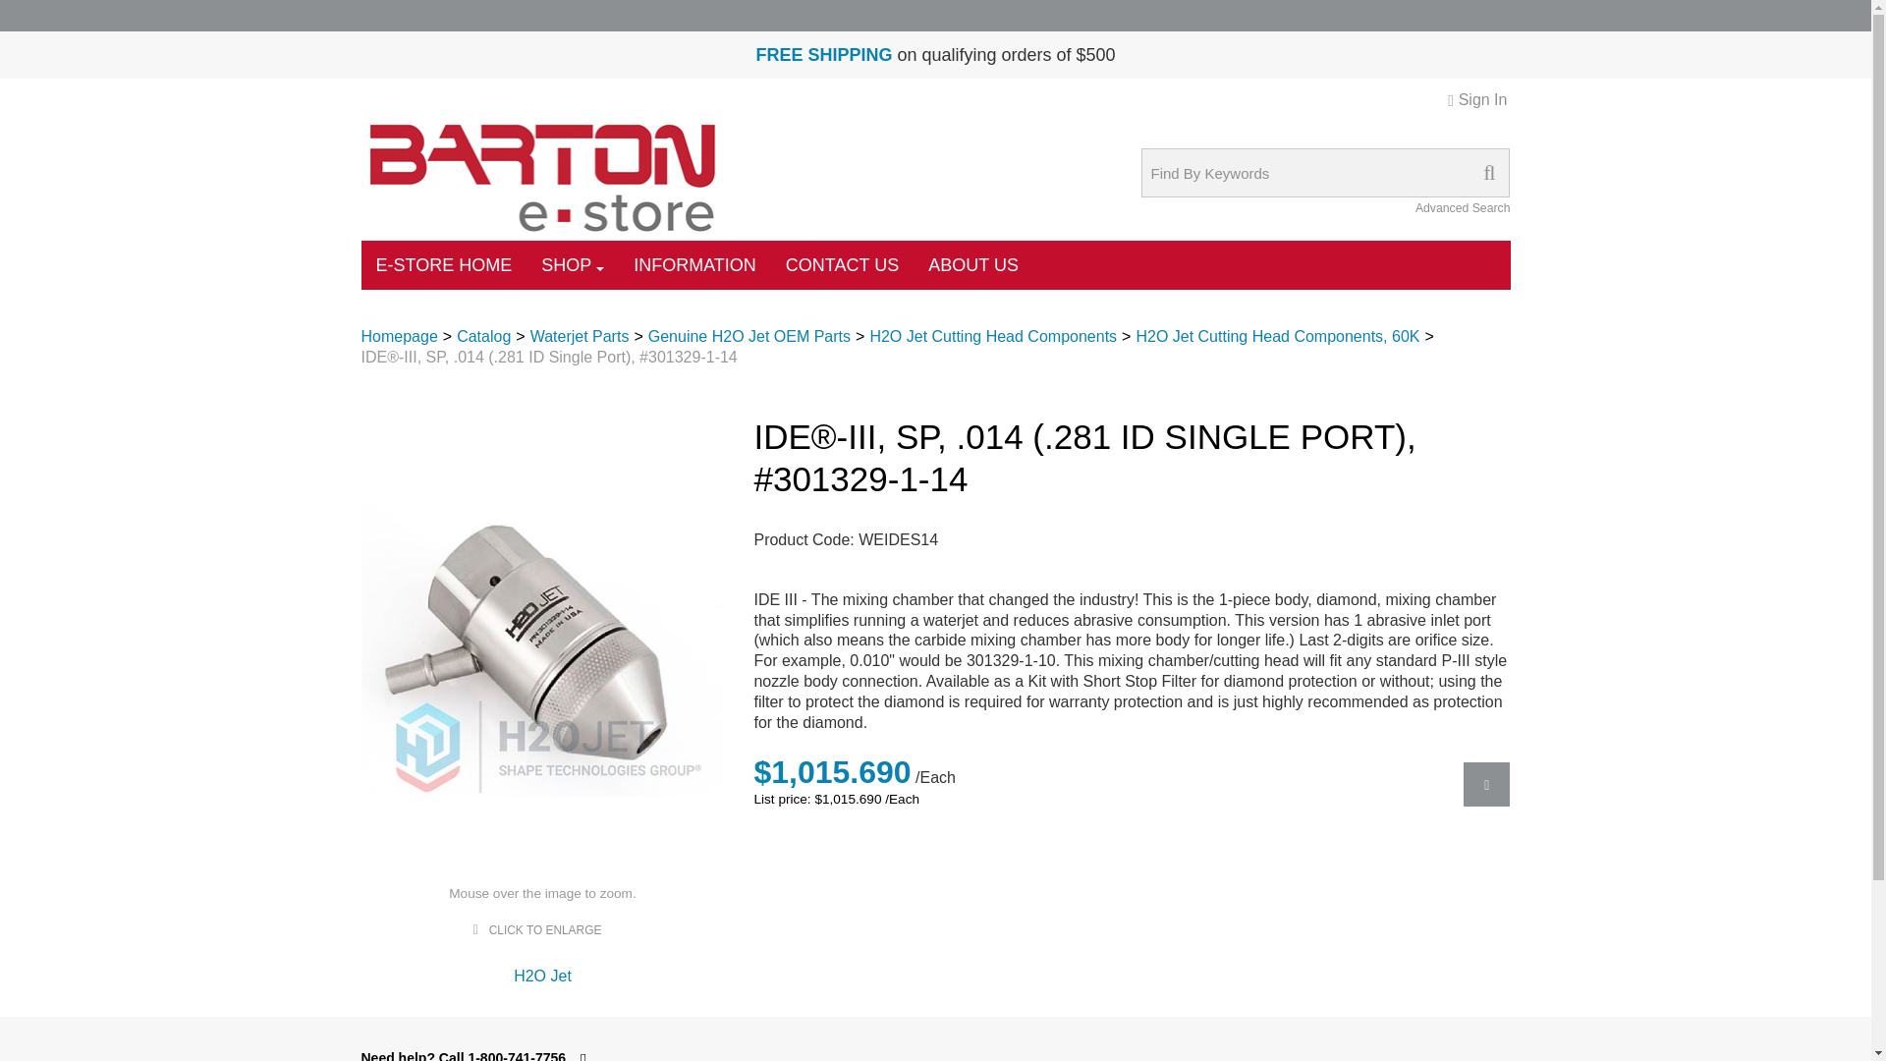 The height and width of the screenshot is (1061, 1886). What do you see at coordinates (694, 265) in the screenshot?
I see `INFORMATION` at bounding box center [694, 265].